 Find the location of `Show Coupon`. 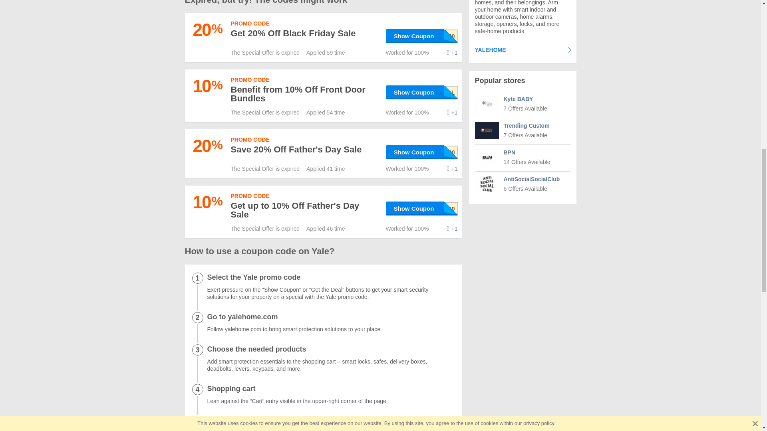

Show Coupon is located at coordinates (422, 92).